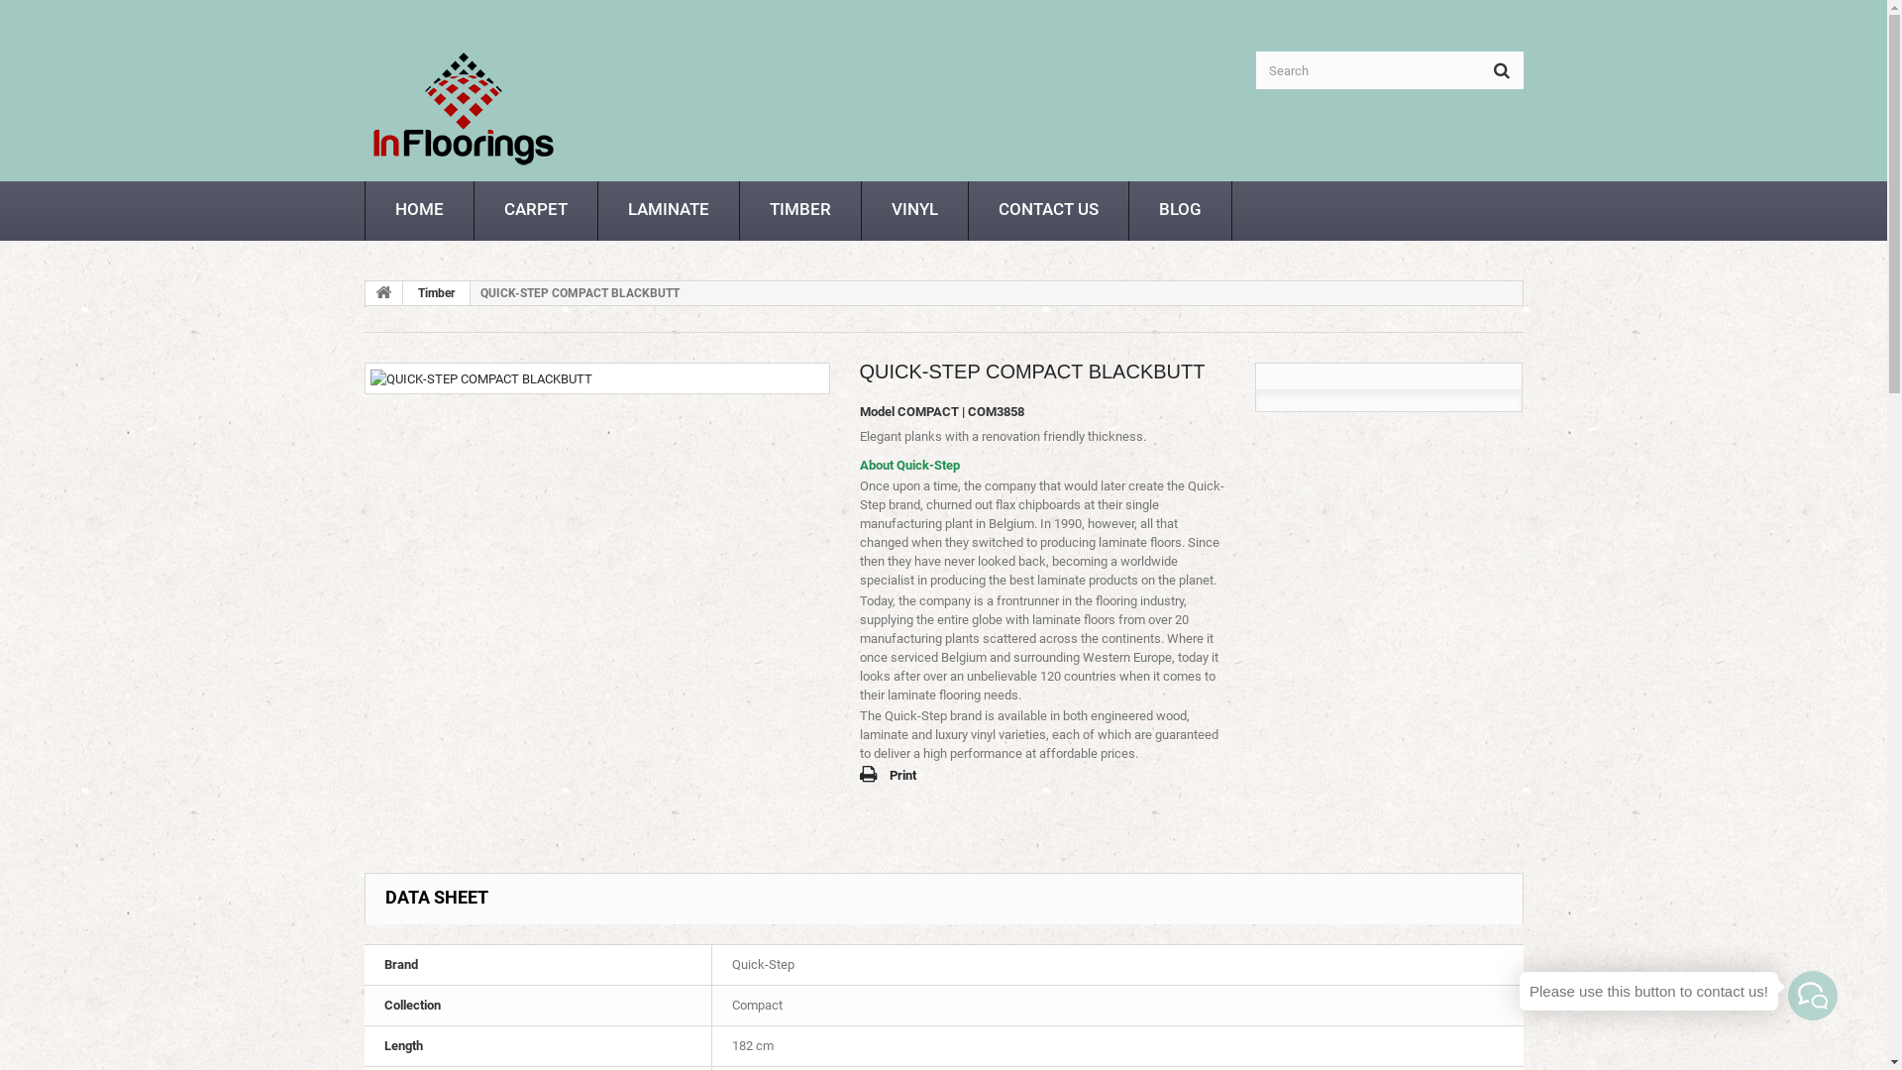 Image resolution: width=1902 pixels, height=1070 pixels. Describe the element at coordinates (799, 211) in the screenshot. I see `TIMBER` at that location.